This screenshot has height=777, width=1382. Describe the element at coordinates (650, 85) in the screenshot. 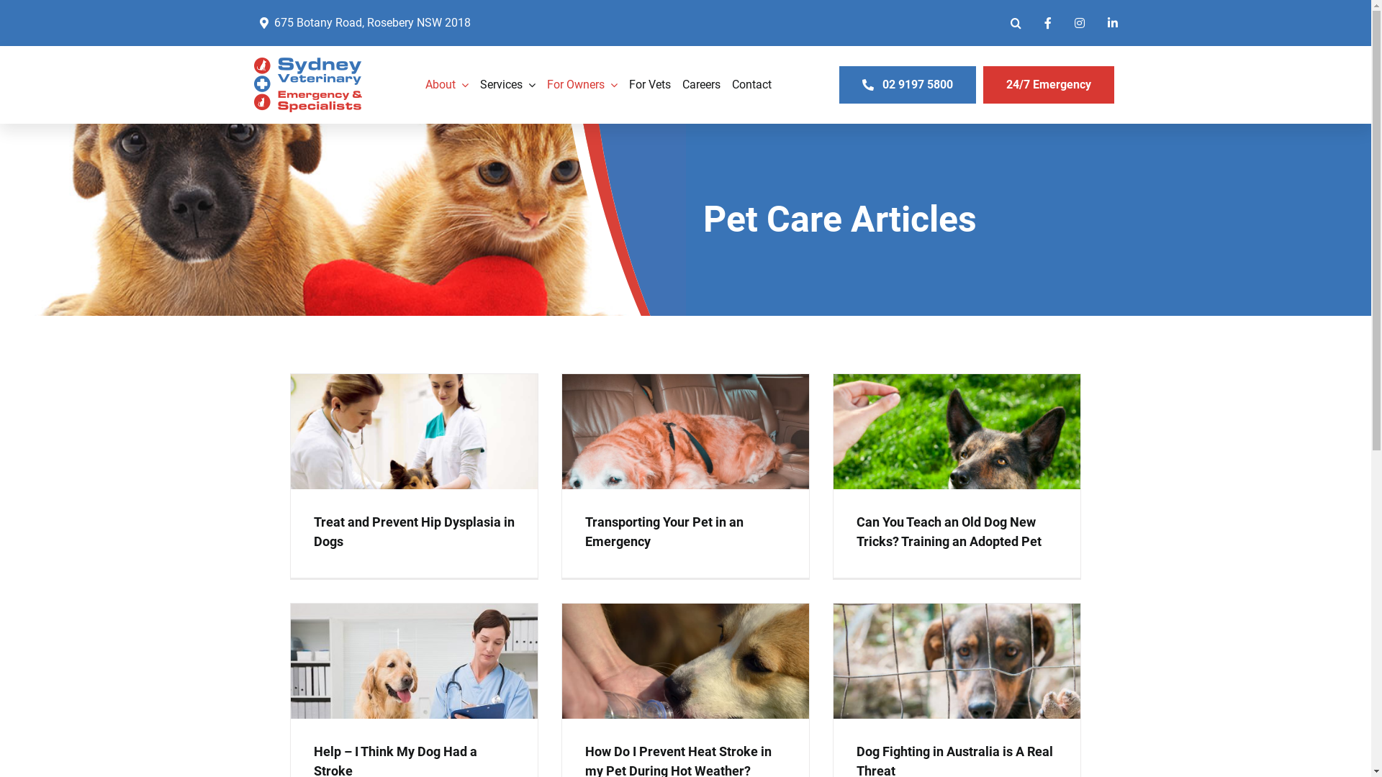

I see `For Vets` at that location.